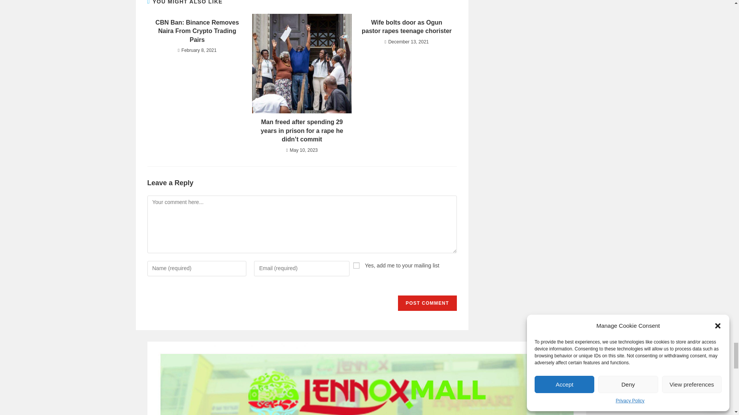 The width and height of the screenshot is (739, 415). What do you see at coordinates (356, 265) in the screenshot?
I see `1` at bounding box center [356, 265].